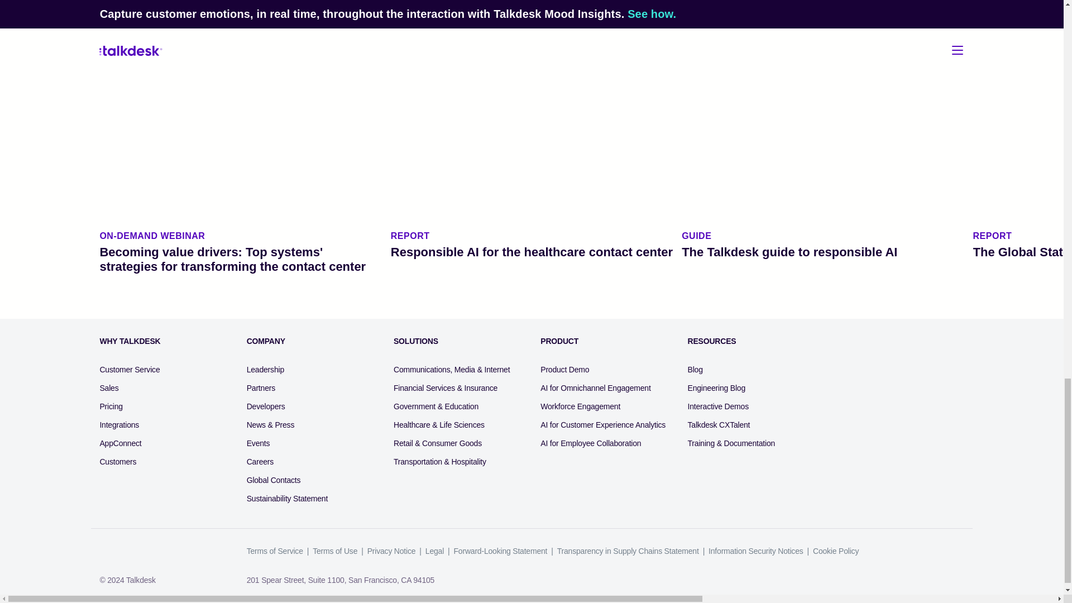 The image size is (1072, 603). What do you see at coordinates (117, 462) in the screenshot?
I see `Integrations` at bounding box center [117, 462].